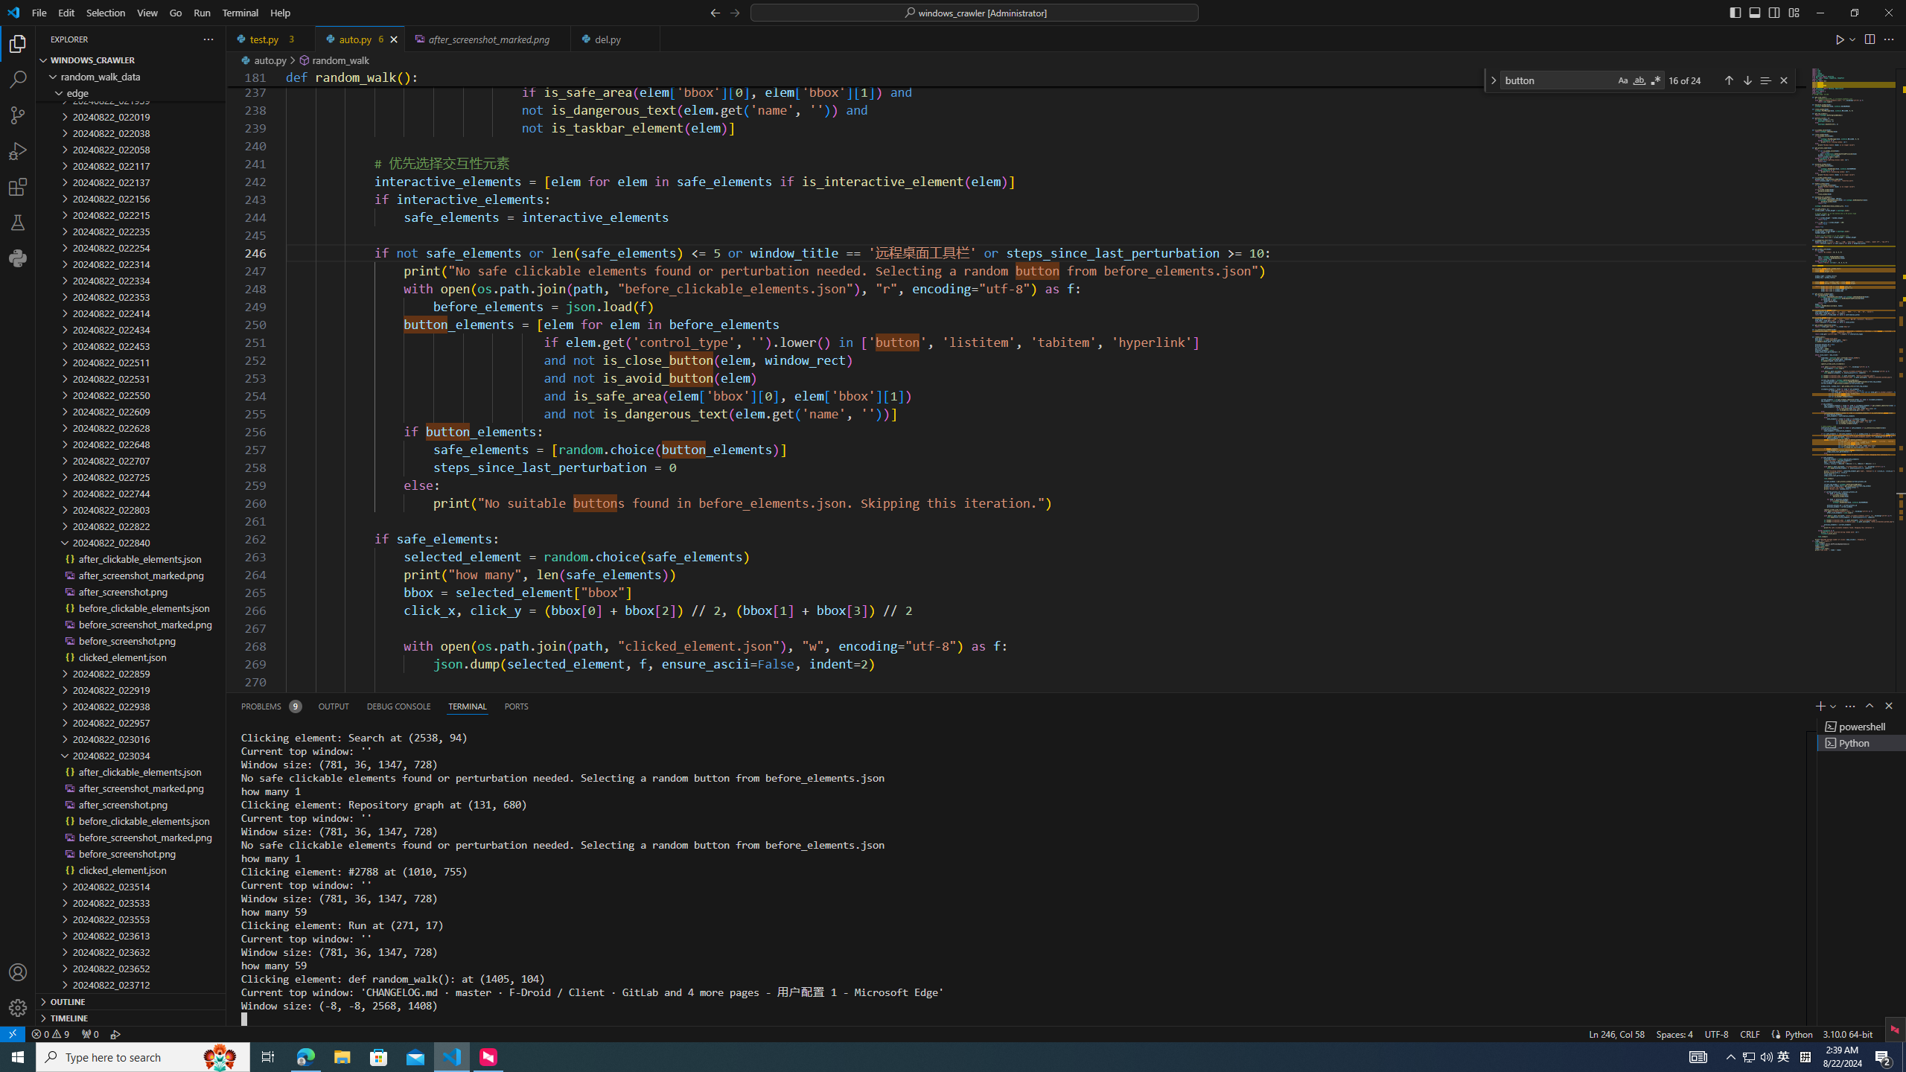  I want to click on Close (Escape), so click(1784, 80).